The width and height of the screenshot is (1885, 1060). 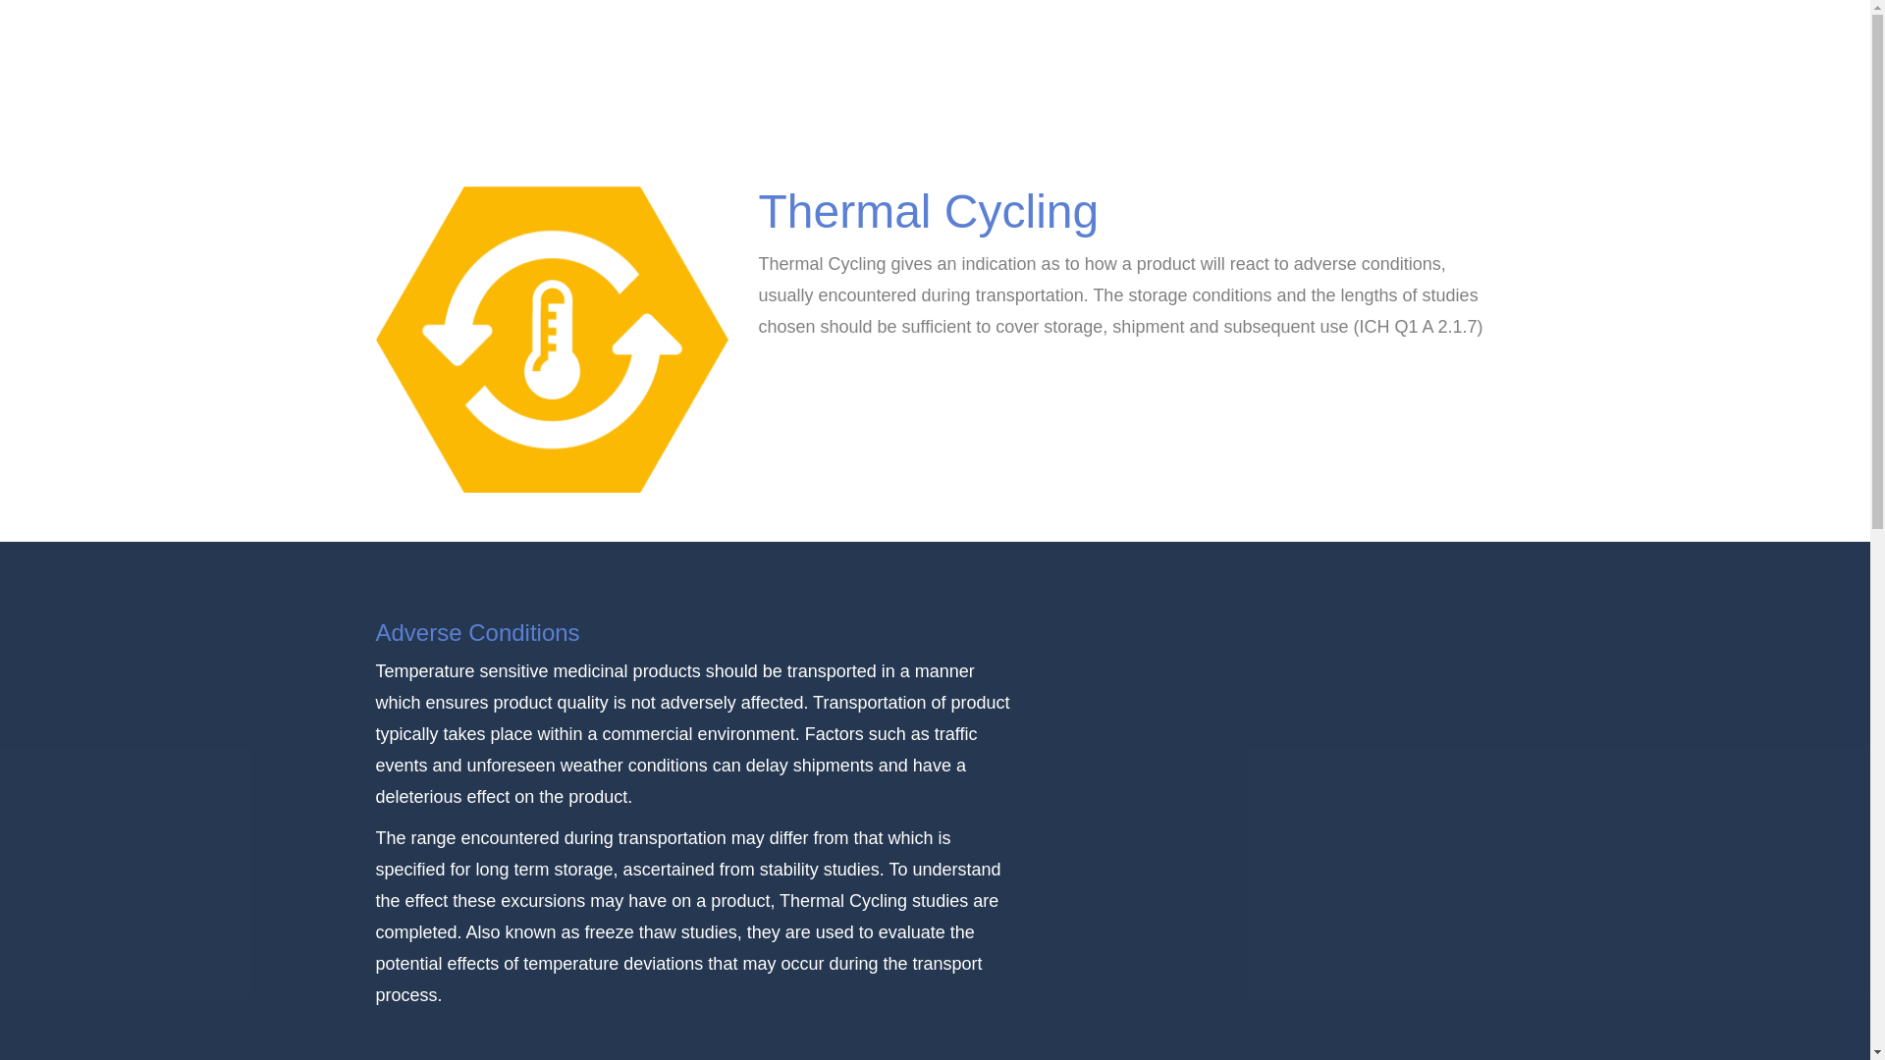 What do you see at coordinates (927, 62) in the screenshot?
I see `WHY OUTSOURCE` at bounding box center [927, 62].